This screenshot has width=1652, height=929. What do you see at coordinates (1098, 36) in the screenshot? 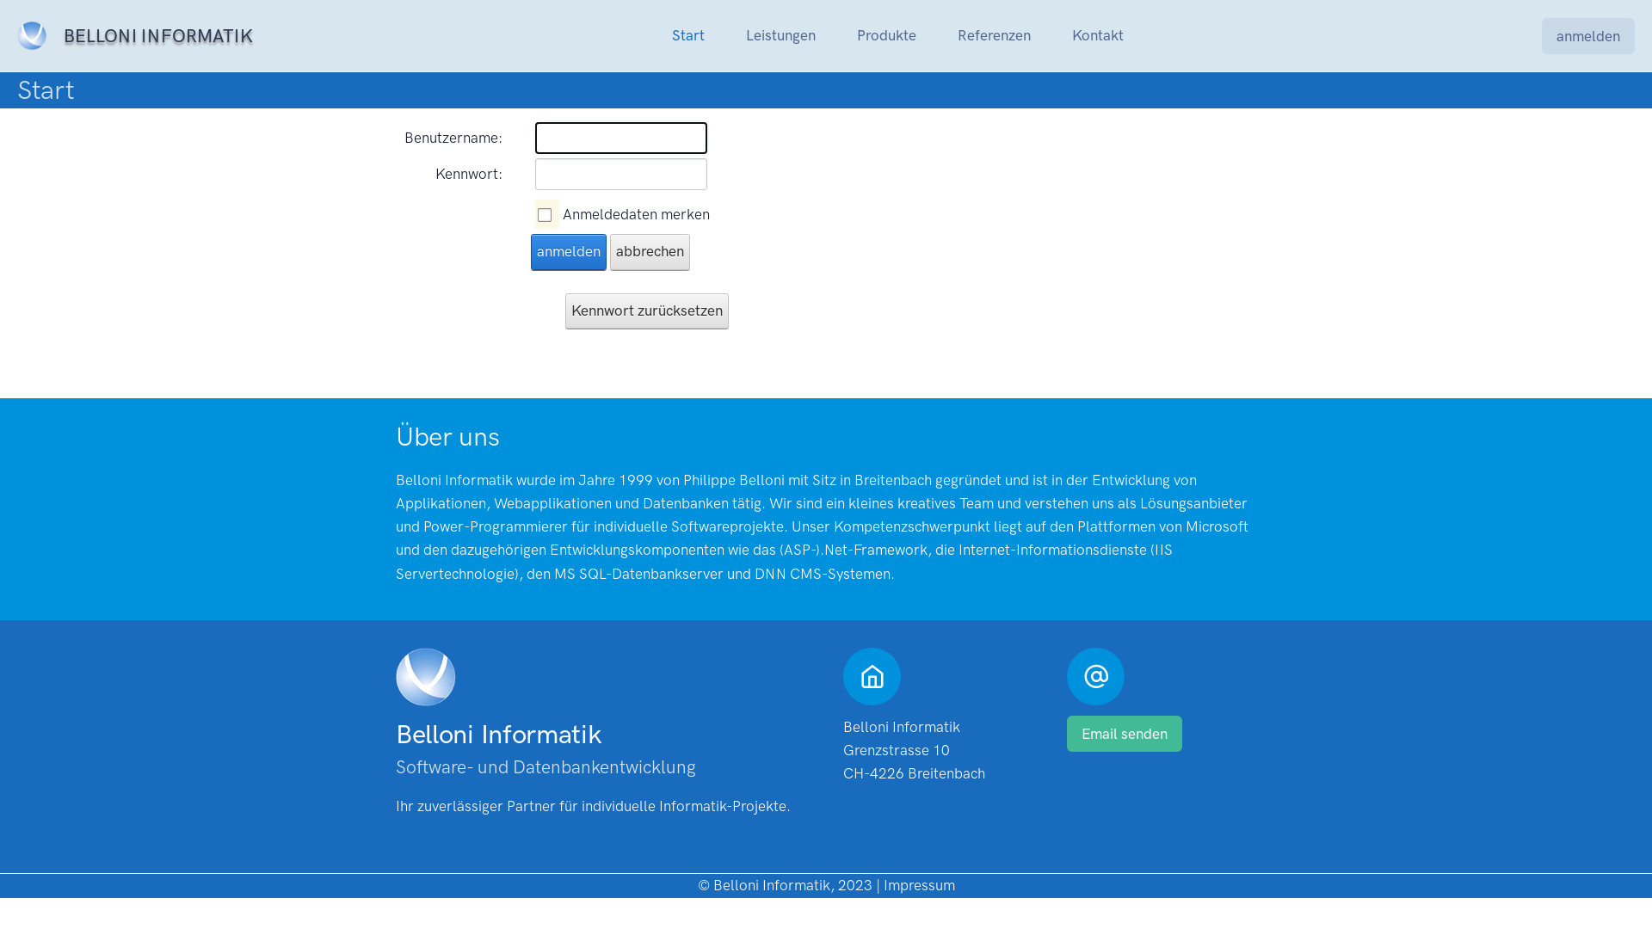
I see `Kontakt` at bounding box center [1098, 36].